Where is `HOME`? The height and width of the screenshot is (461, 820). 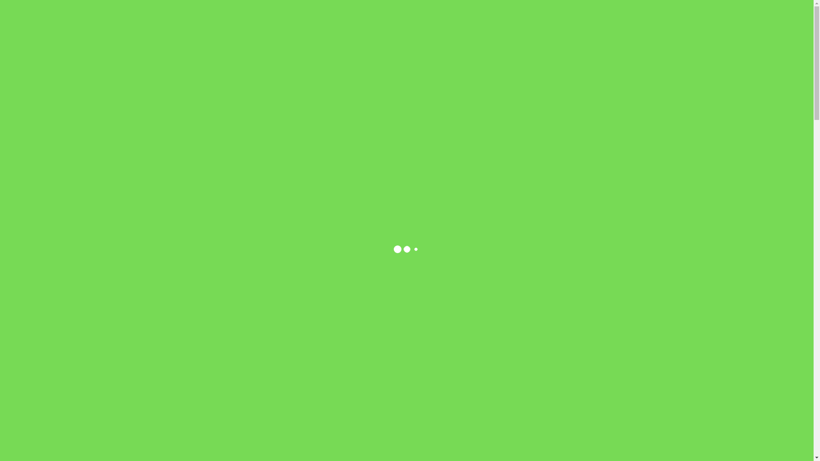
HOME is located at coordinates (312, 44).